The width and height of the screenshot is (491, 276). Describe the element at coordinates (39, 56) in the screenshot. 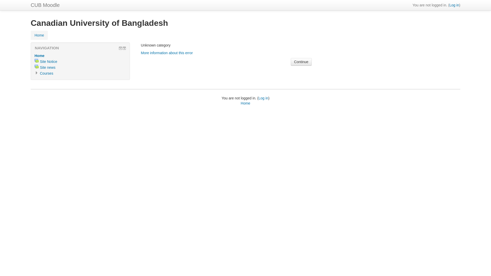

I see `Home` at that location.